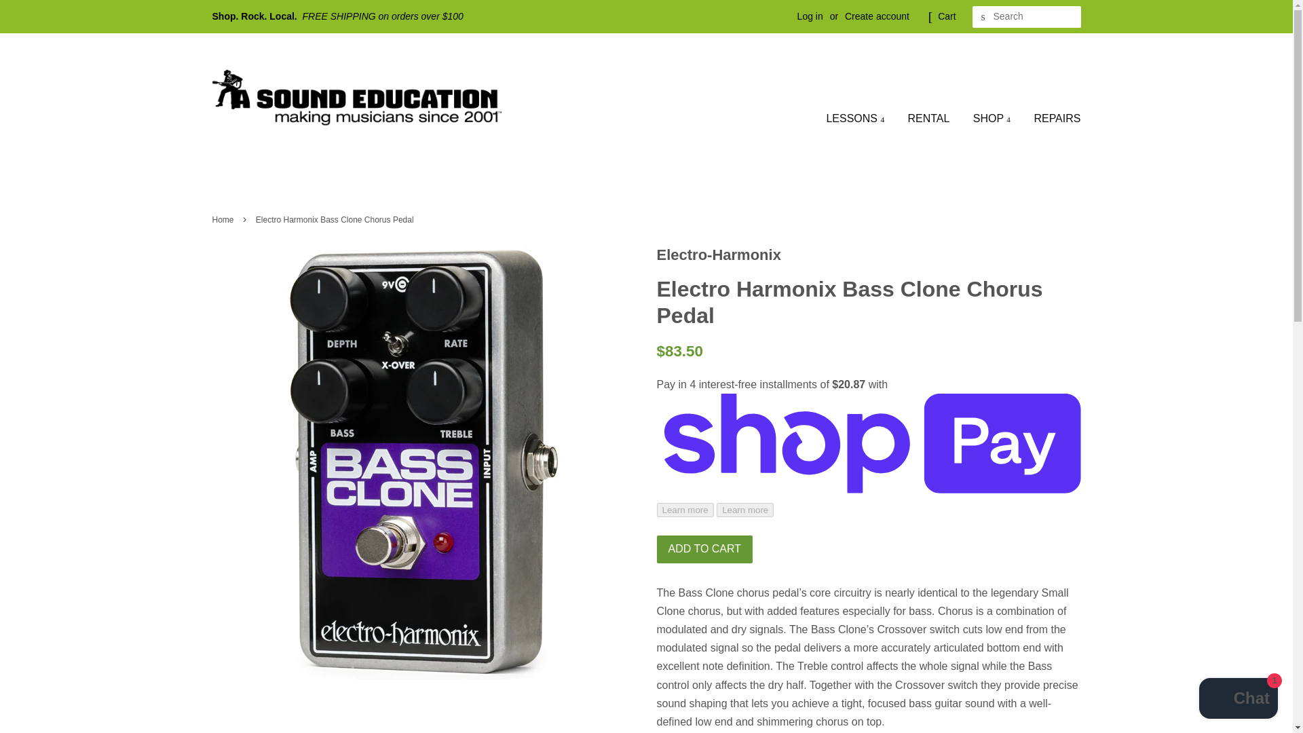 Image resolution: width=1303 pixels, height=733 pixels. What do you see at coordinates (877, 16) in the screenshot?
I see `Create account` at bounding box center [877, 16].